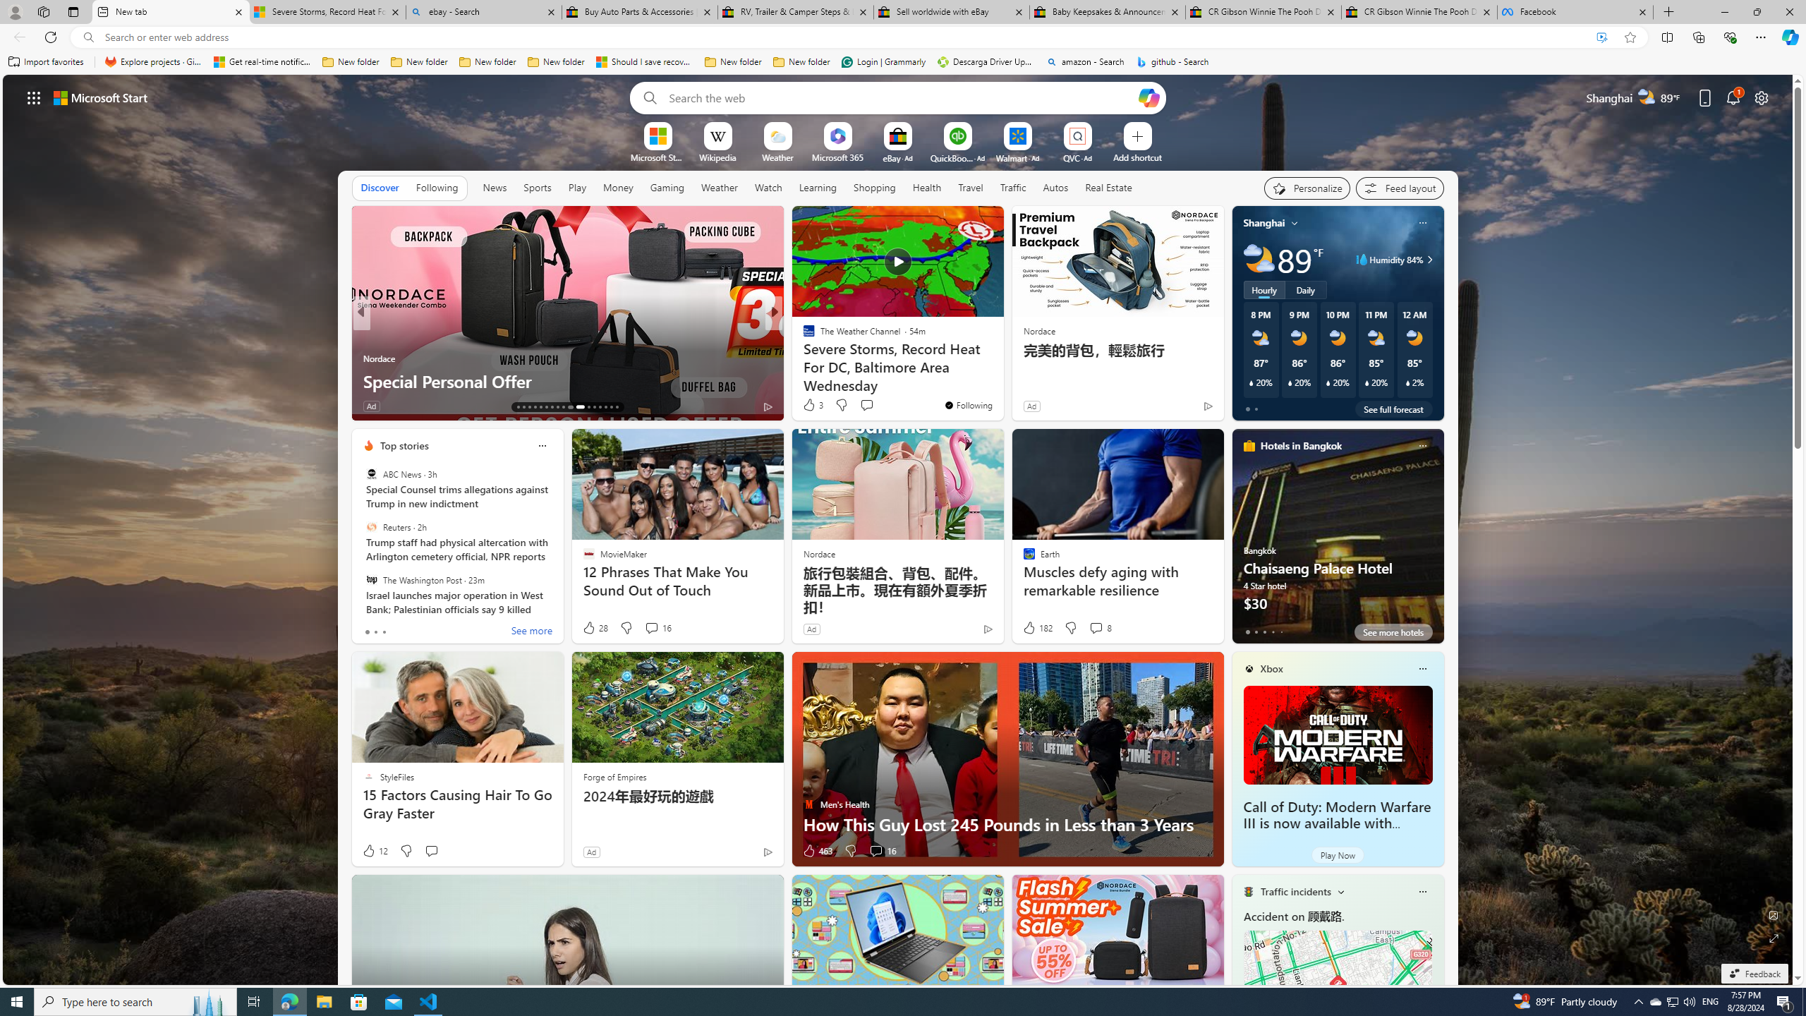 The width and height of the screenshot is (1806, 1016). I want to click on Open Copilot, so click(1149, 97).